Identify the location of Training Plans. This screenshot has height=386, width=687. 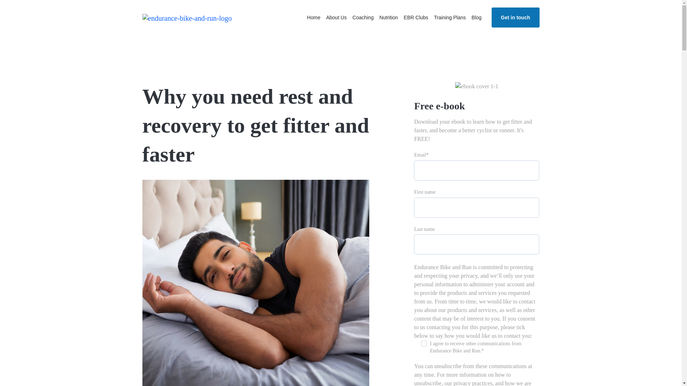
(450, 17).